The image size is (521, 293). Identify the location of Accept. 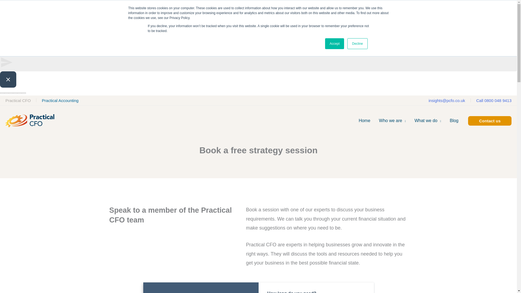
(335, 44).